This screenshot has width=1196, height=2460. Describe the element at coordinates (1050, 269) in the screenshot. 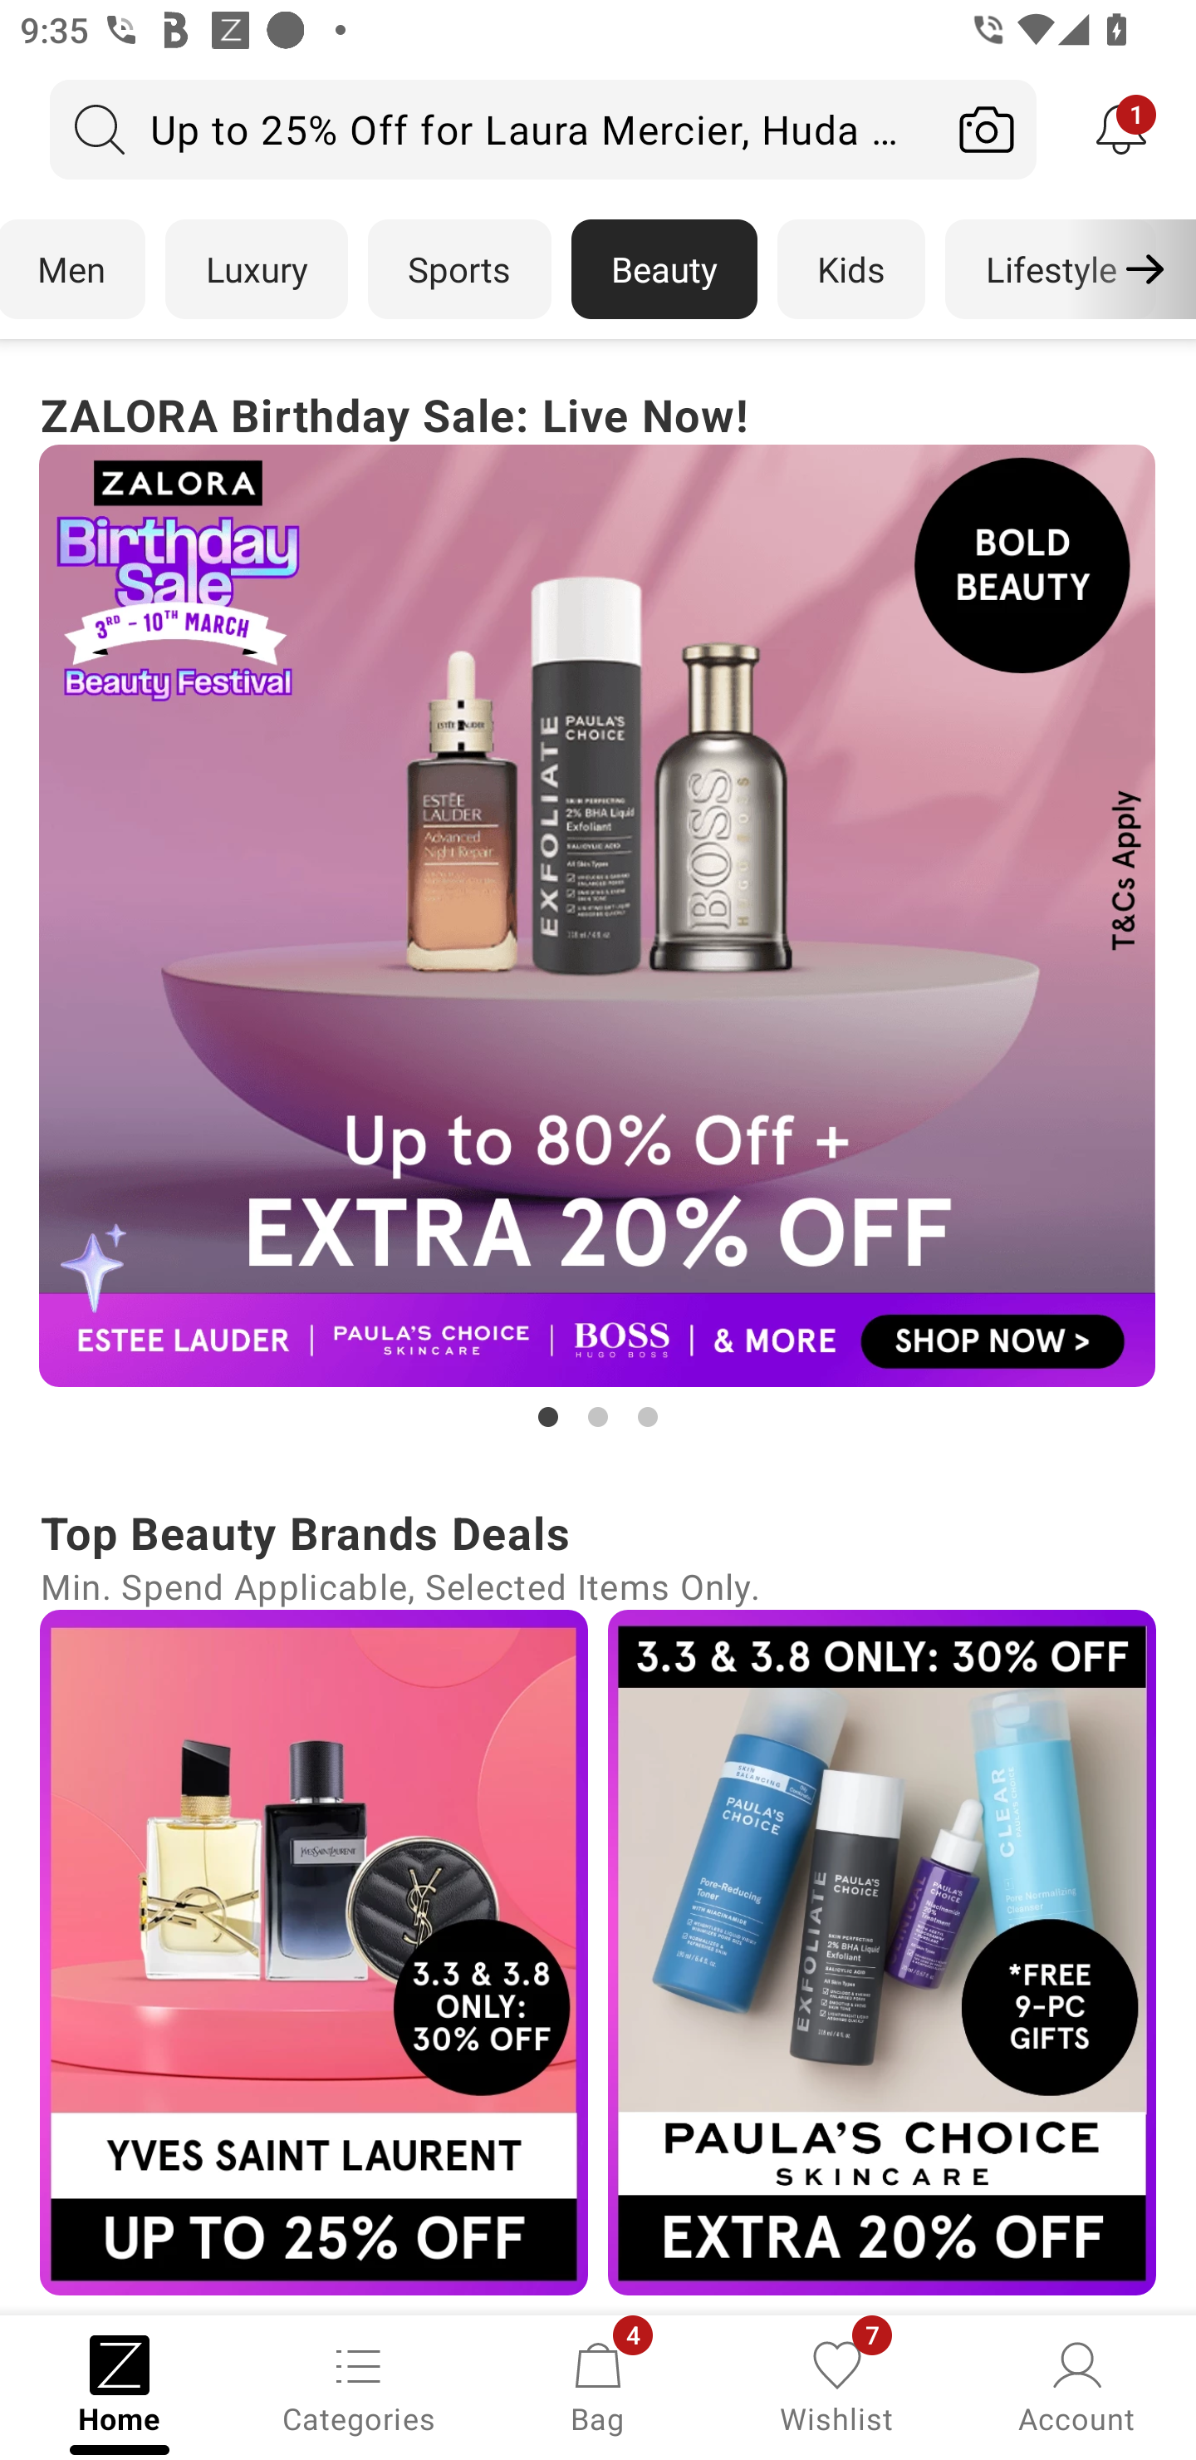

I see `Lifestyle` at that location.